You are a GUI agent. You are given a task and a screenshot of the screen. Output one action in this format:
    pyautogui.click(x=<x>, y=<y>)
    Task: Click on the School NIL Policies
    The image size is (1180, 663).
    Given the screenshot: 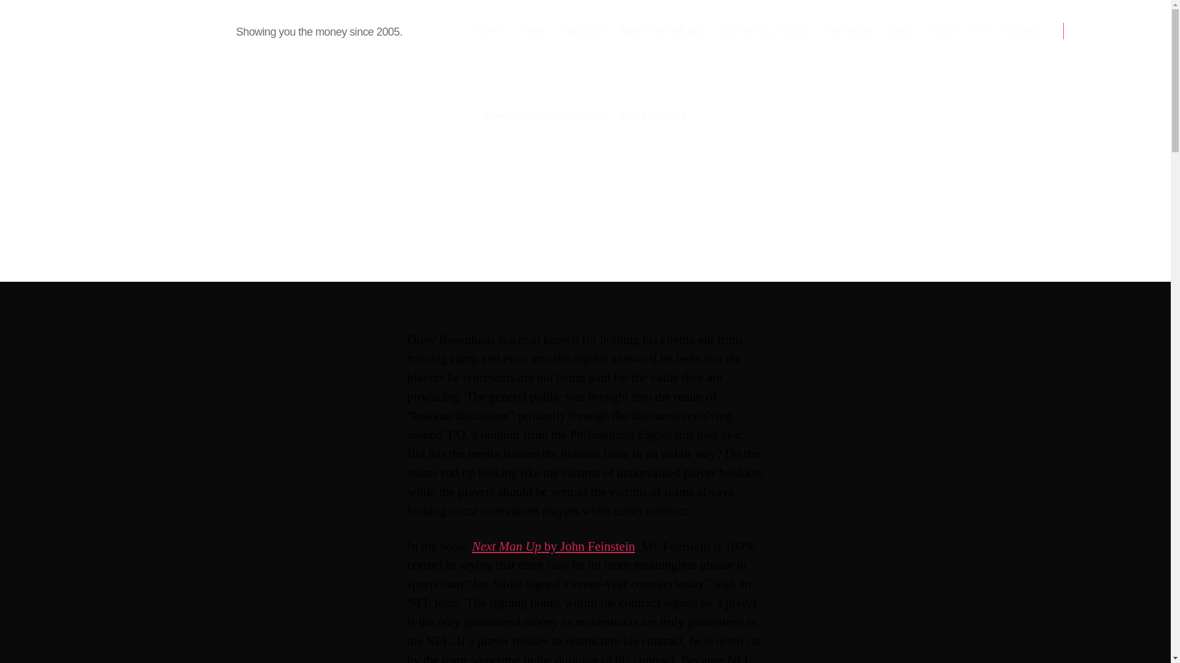 What is the action you would take?
    pyautogui.click(x=766, y=30)
    